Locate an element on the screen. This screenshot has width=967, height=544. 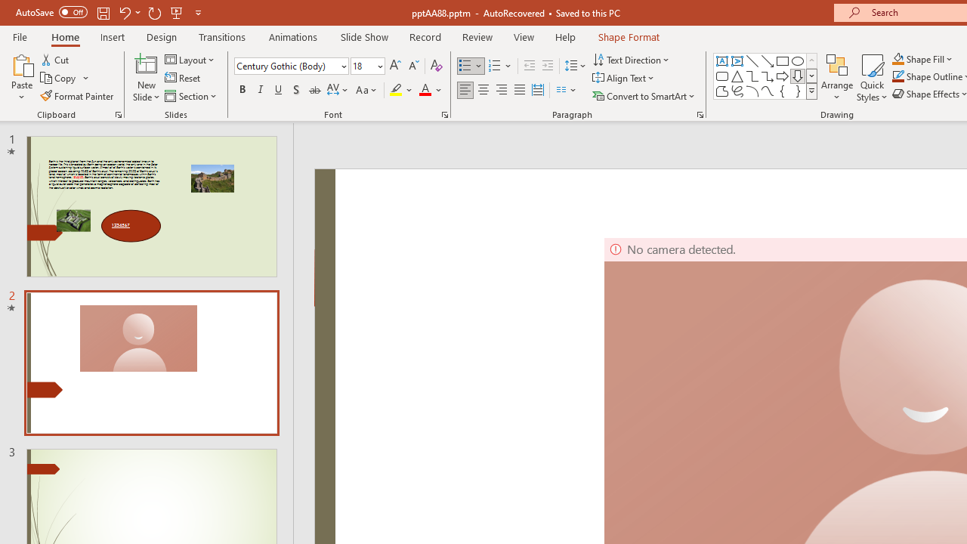
Line is located at coordinates (752, 60).